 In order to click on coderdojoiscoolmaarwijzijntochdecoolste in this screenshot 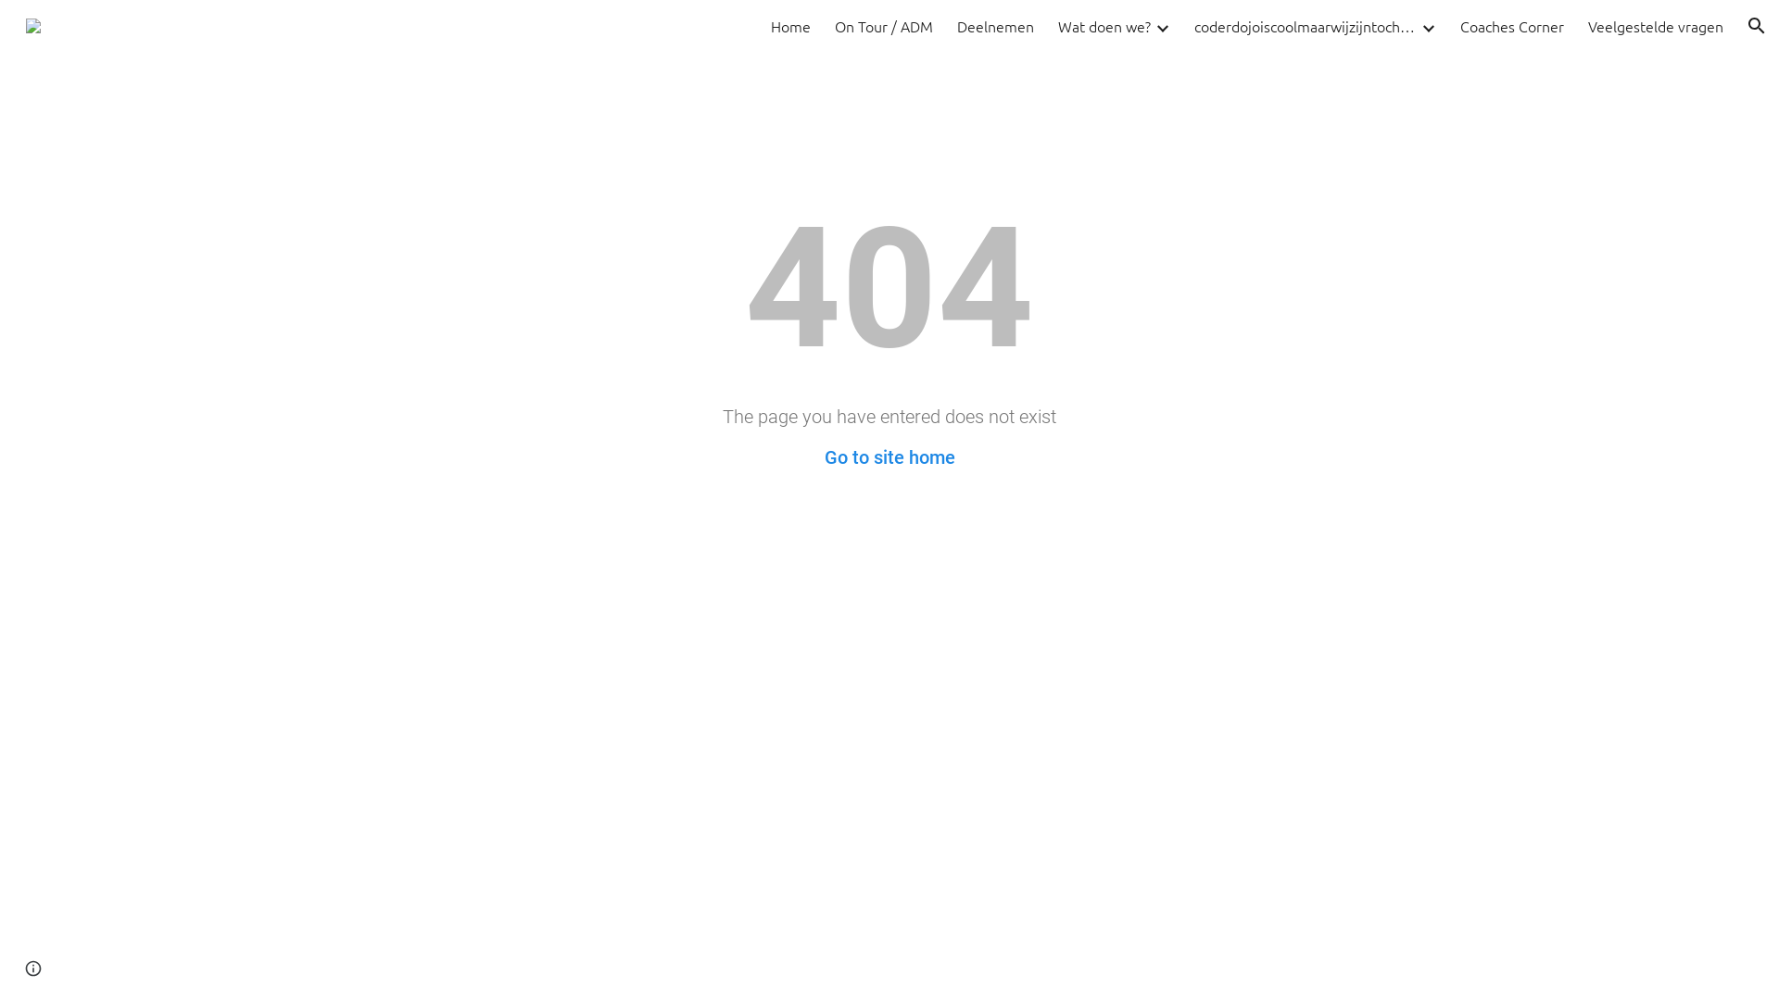, I will do `click(1306, 26)`.